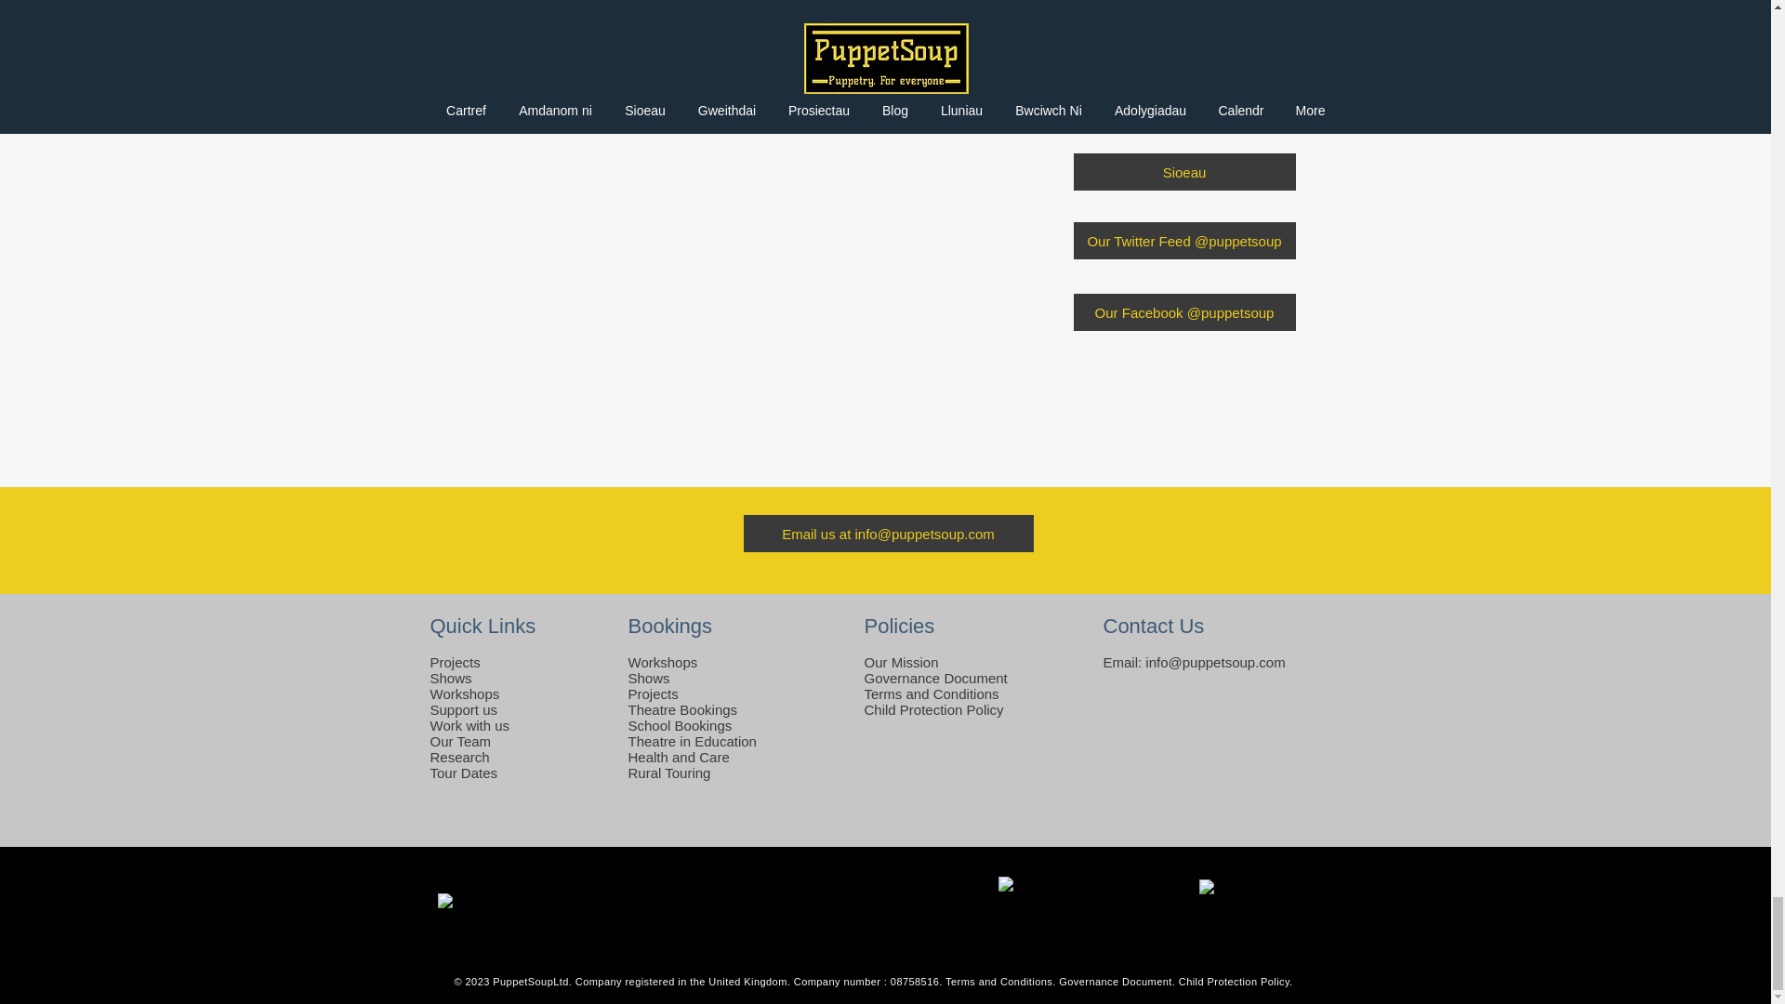 The width and height of the screenshot is (1785, 1004). I want to click on Our Mission, so click(901, 662).